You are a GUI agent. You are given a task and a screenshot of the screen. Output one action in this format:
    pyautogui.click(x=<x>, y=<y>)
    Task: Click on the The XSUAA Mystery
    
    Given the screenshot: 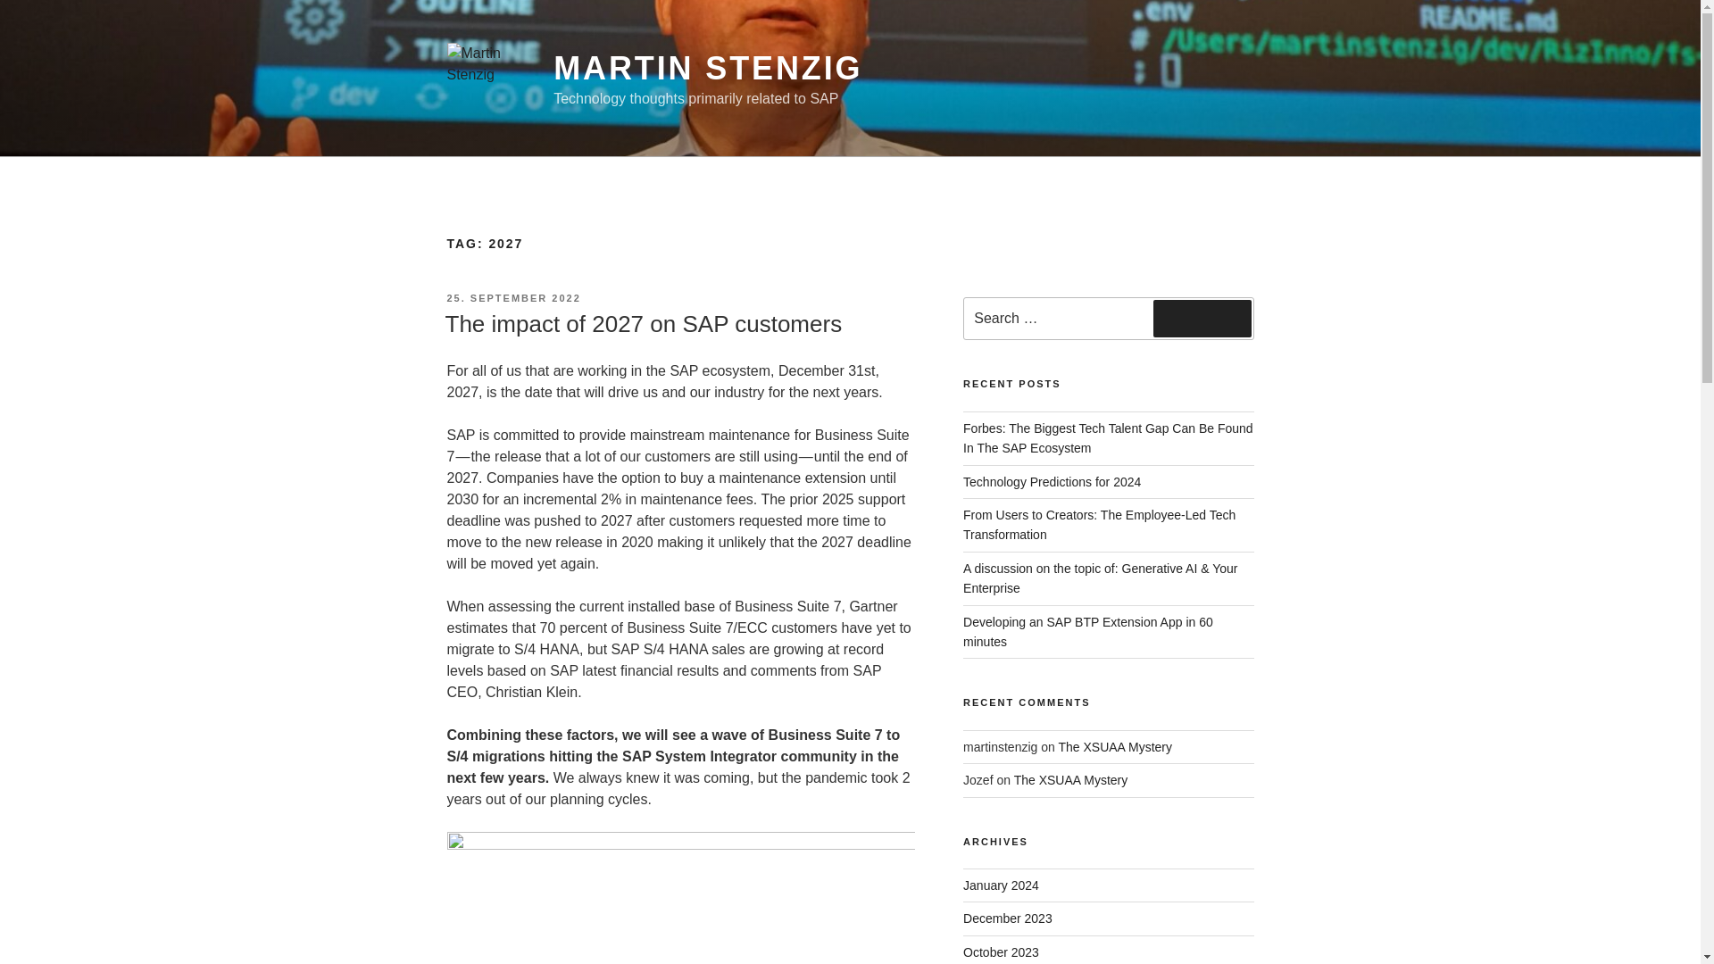 What is the action you would take?
    pyautogui.click(x=1114, y=746)
    